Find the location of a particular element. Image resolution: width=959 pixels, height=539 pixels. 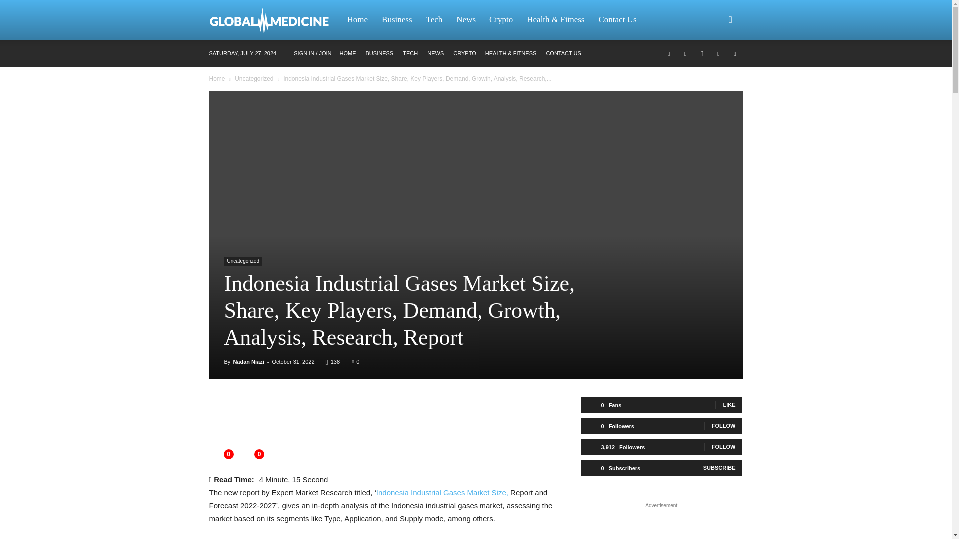

NEWS is located at coordinates (435, 53).